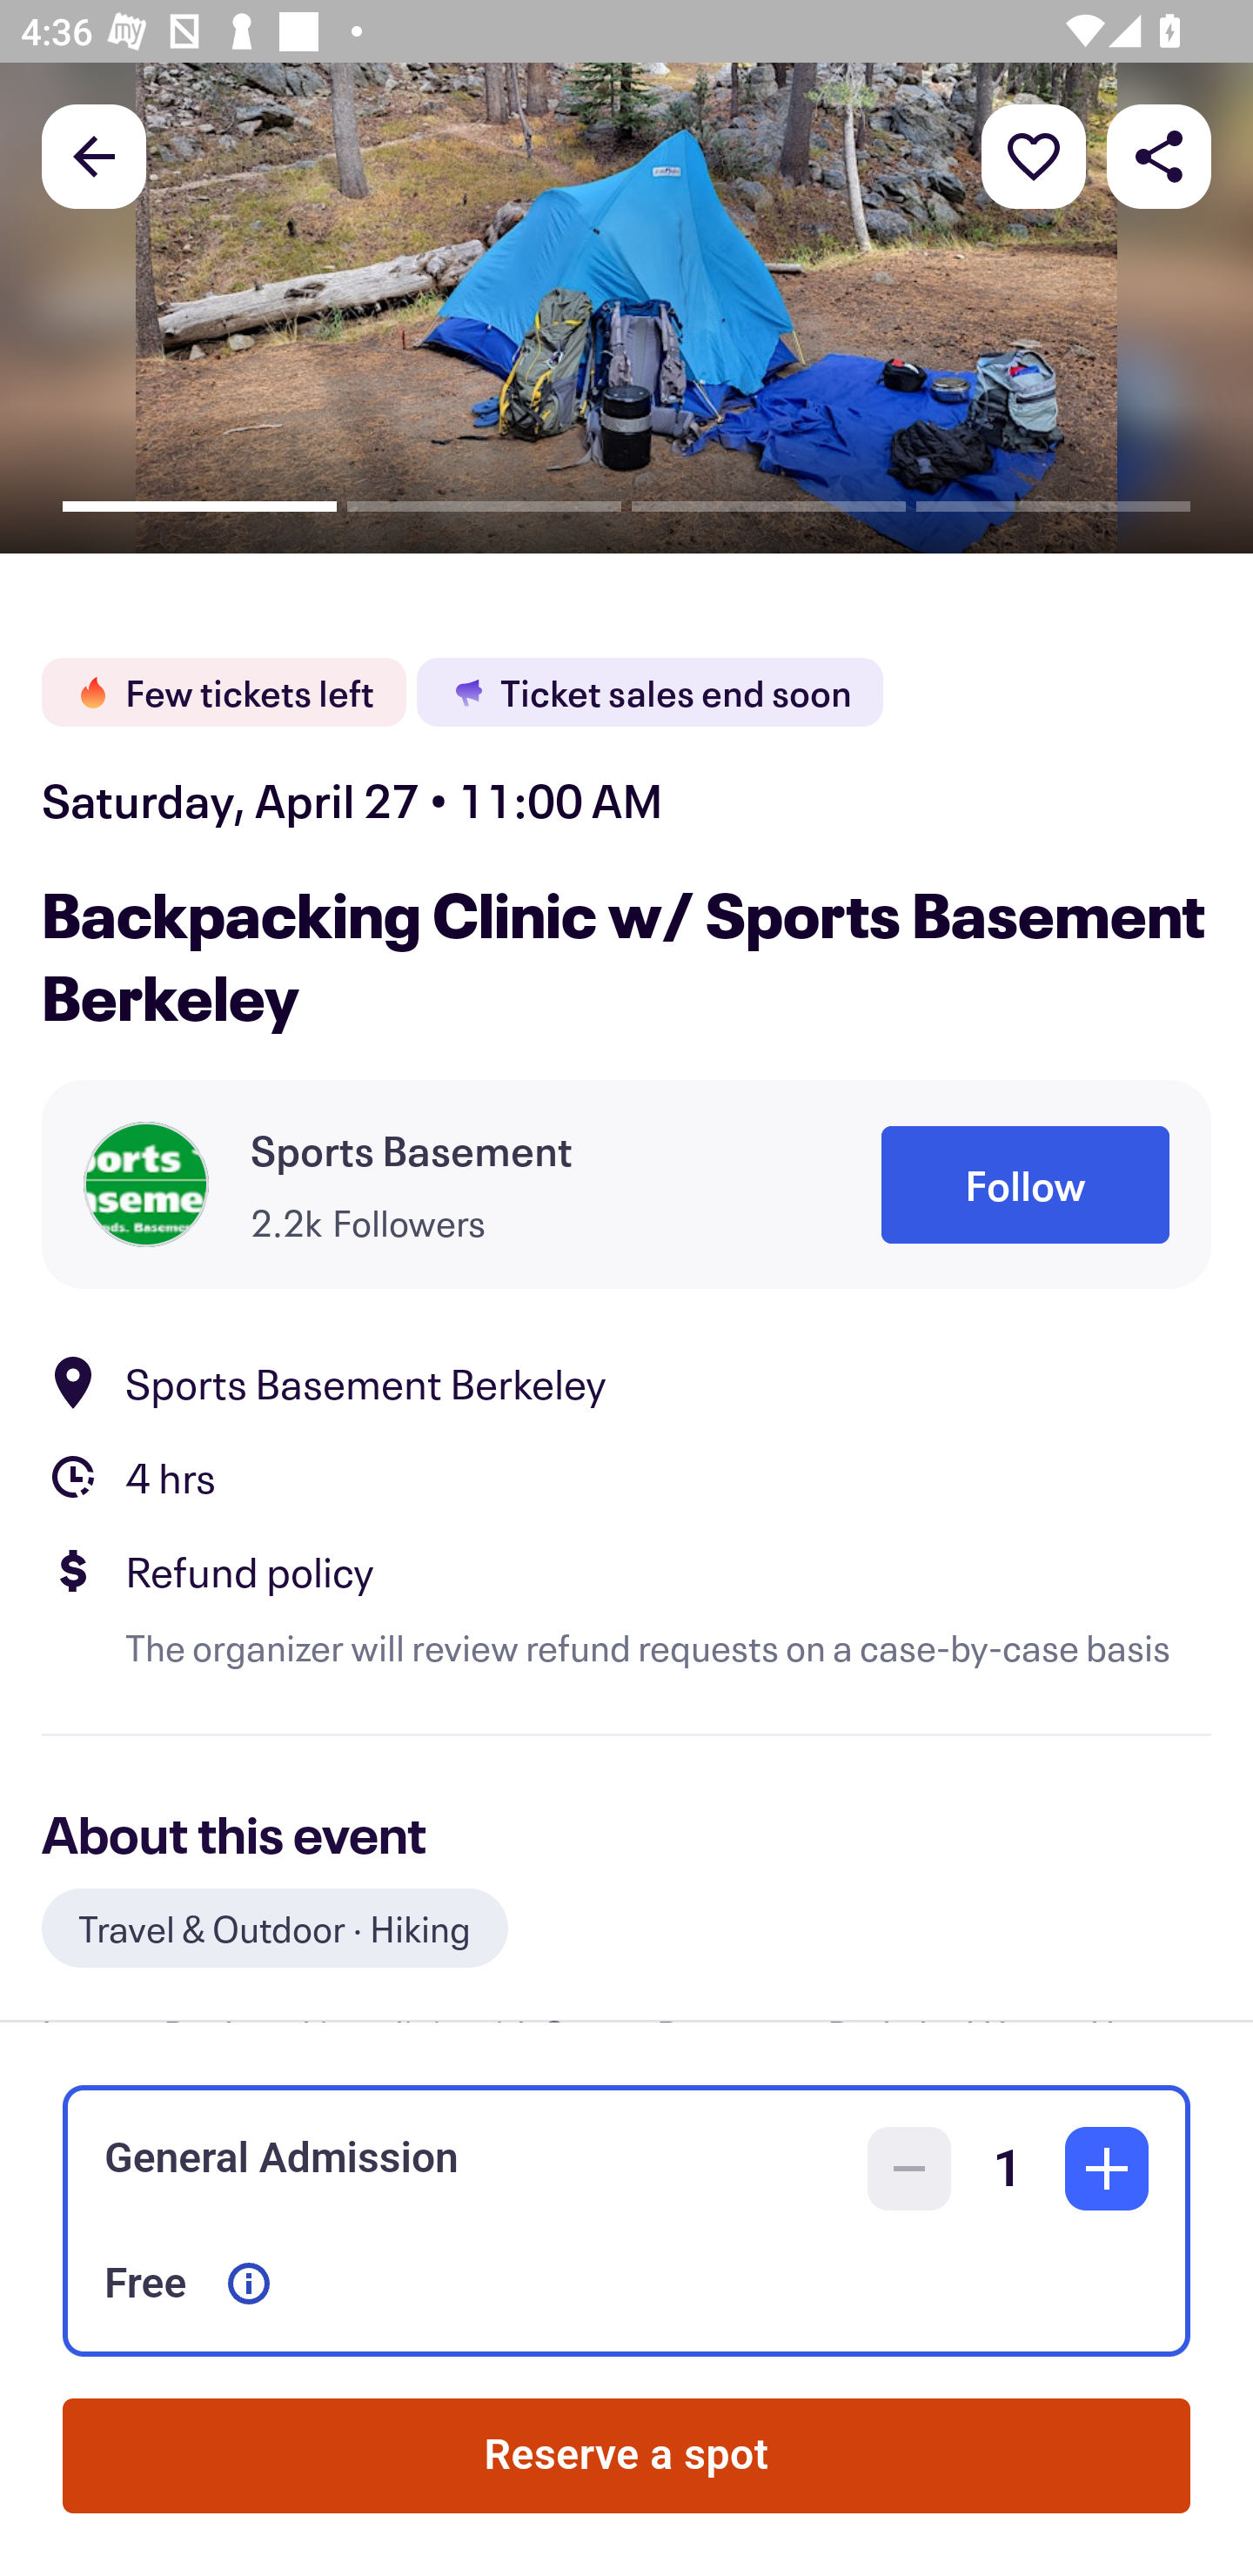 The height and width of the screenshot is (2576, 1253). What do you see at coordinates (94, 155) in the screenshot?
I see `Back` at bounding box center [94, 155].